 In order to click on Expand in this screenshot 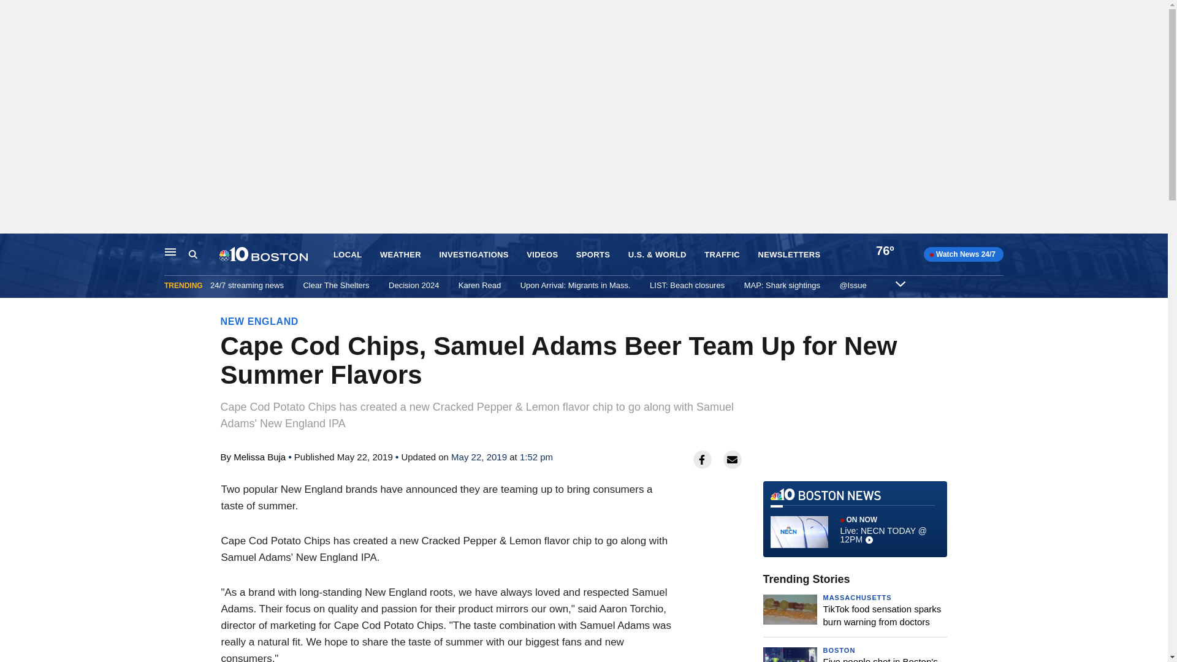, I will do `click(900, 283)`.